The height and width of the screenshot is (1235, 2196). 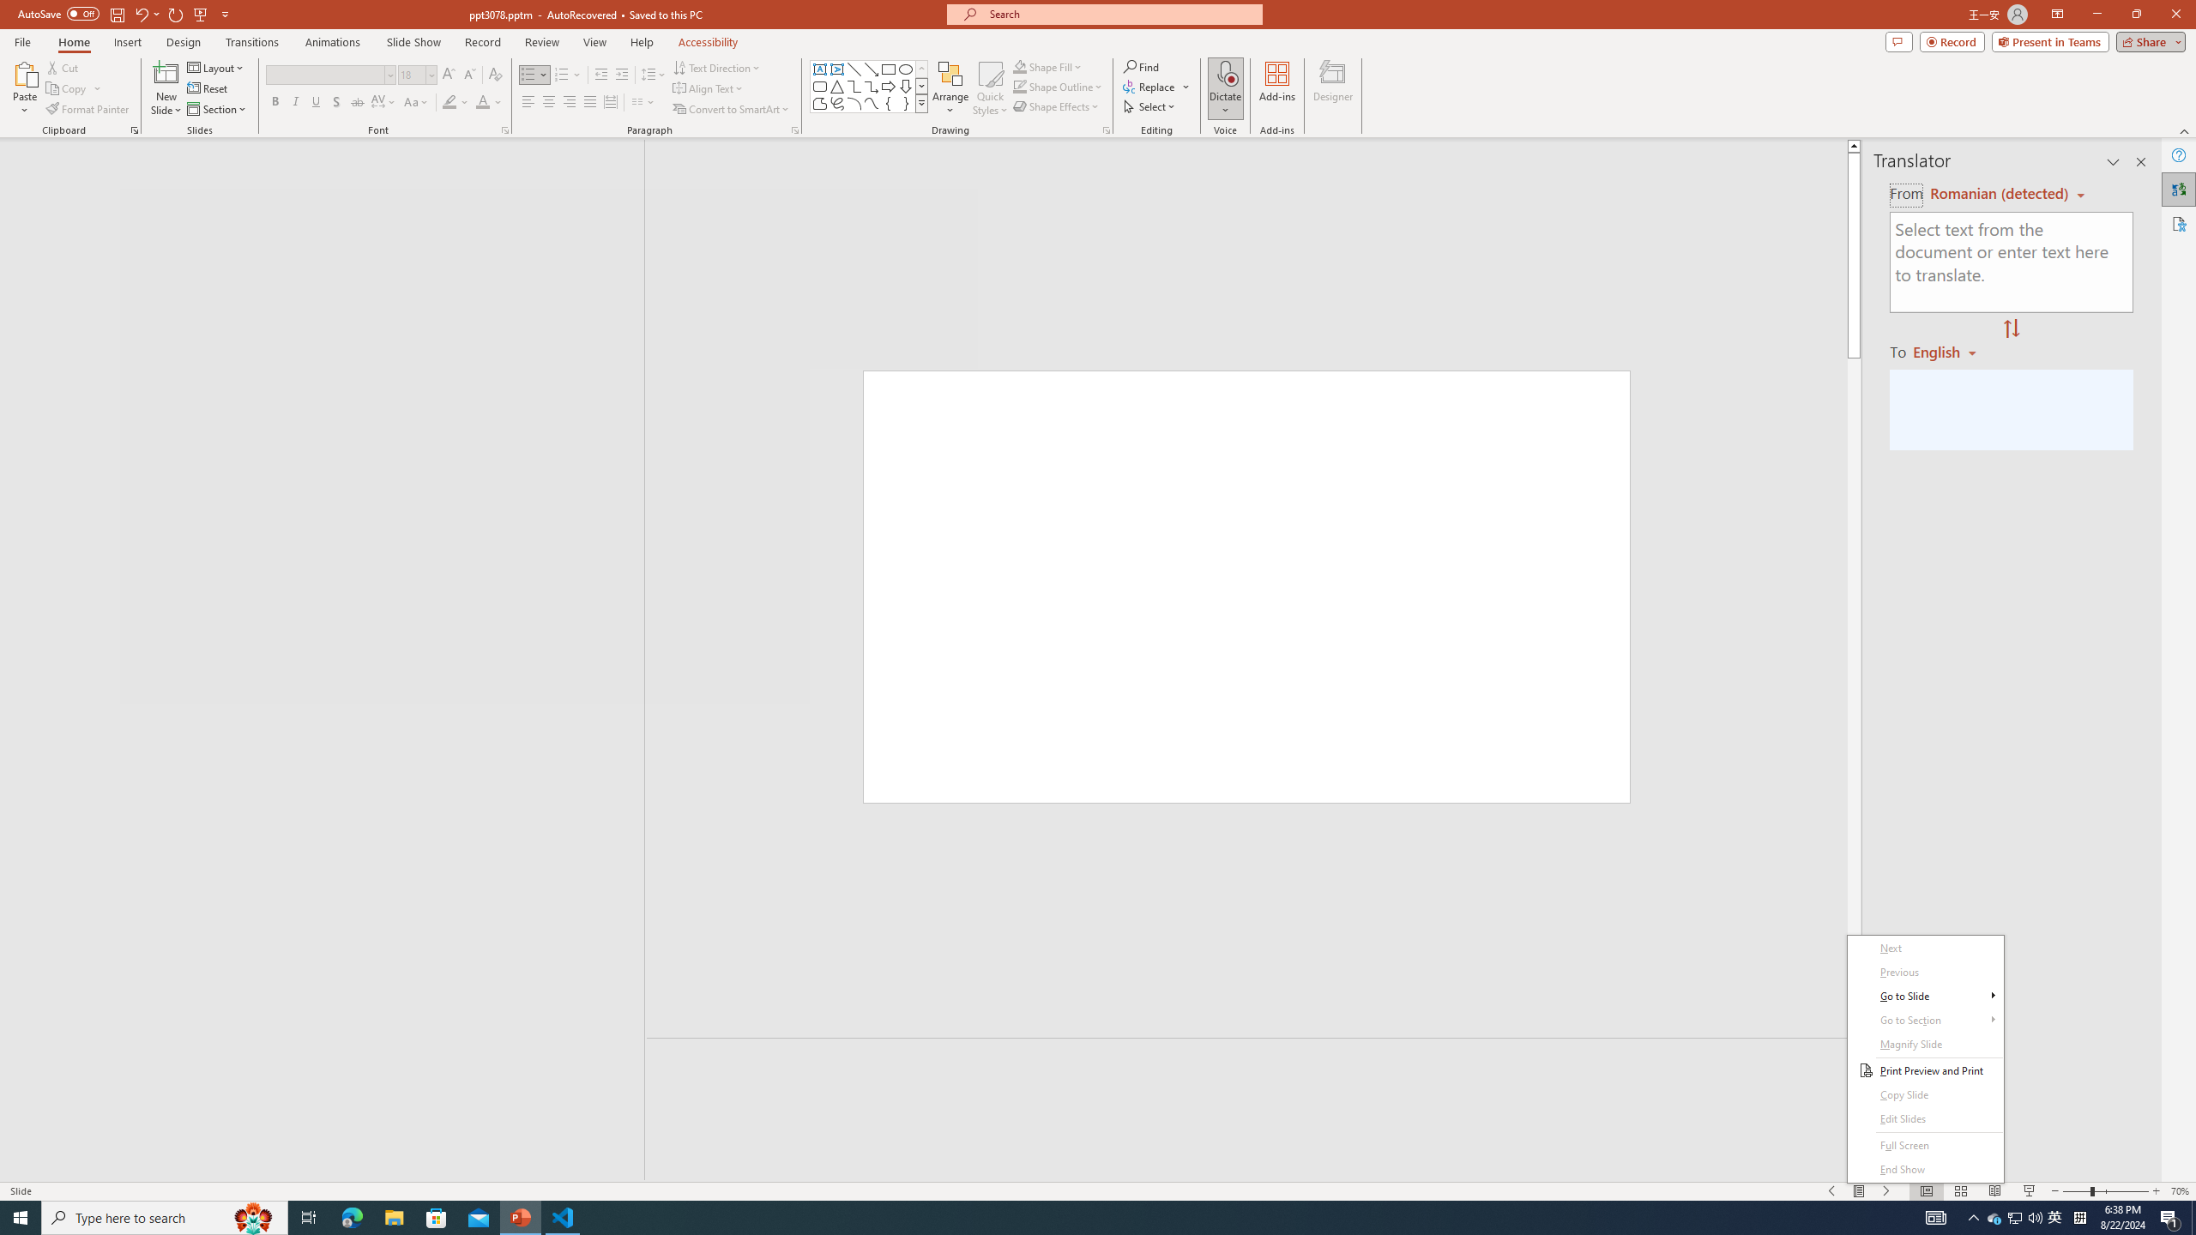 What do you see at coordinates (208, 89) in the screenshot?
I see `Reset` at bounding box center [208, 89].